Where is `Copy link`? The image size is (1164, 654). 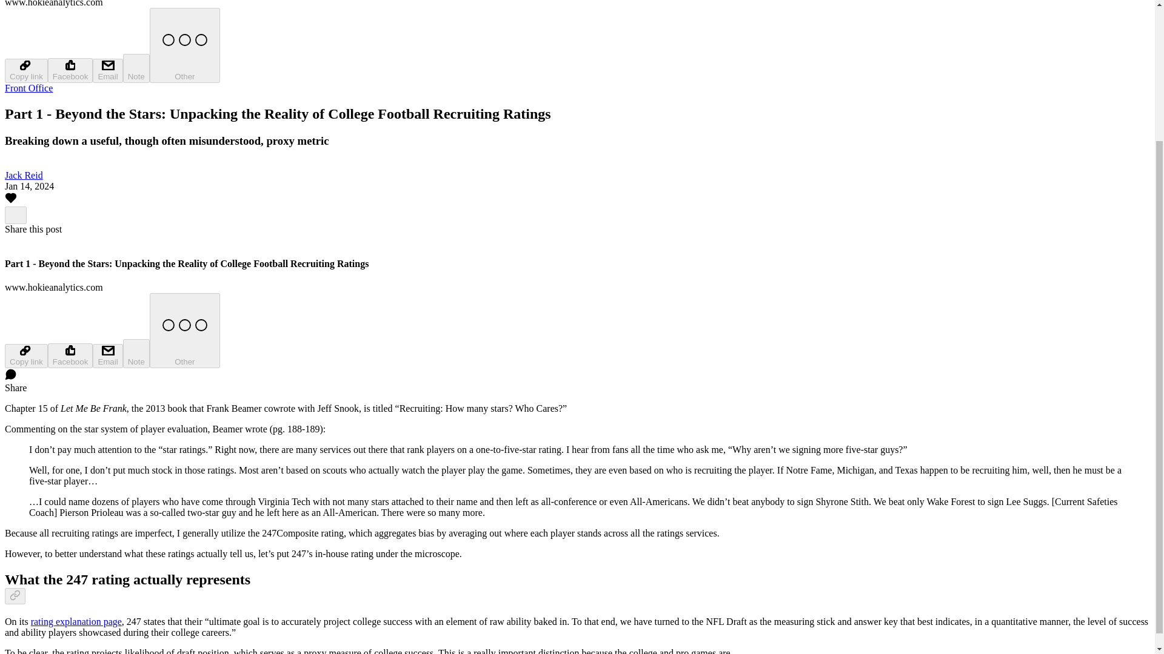 Copy link is located at coordinates (25, 71).